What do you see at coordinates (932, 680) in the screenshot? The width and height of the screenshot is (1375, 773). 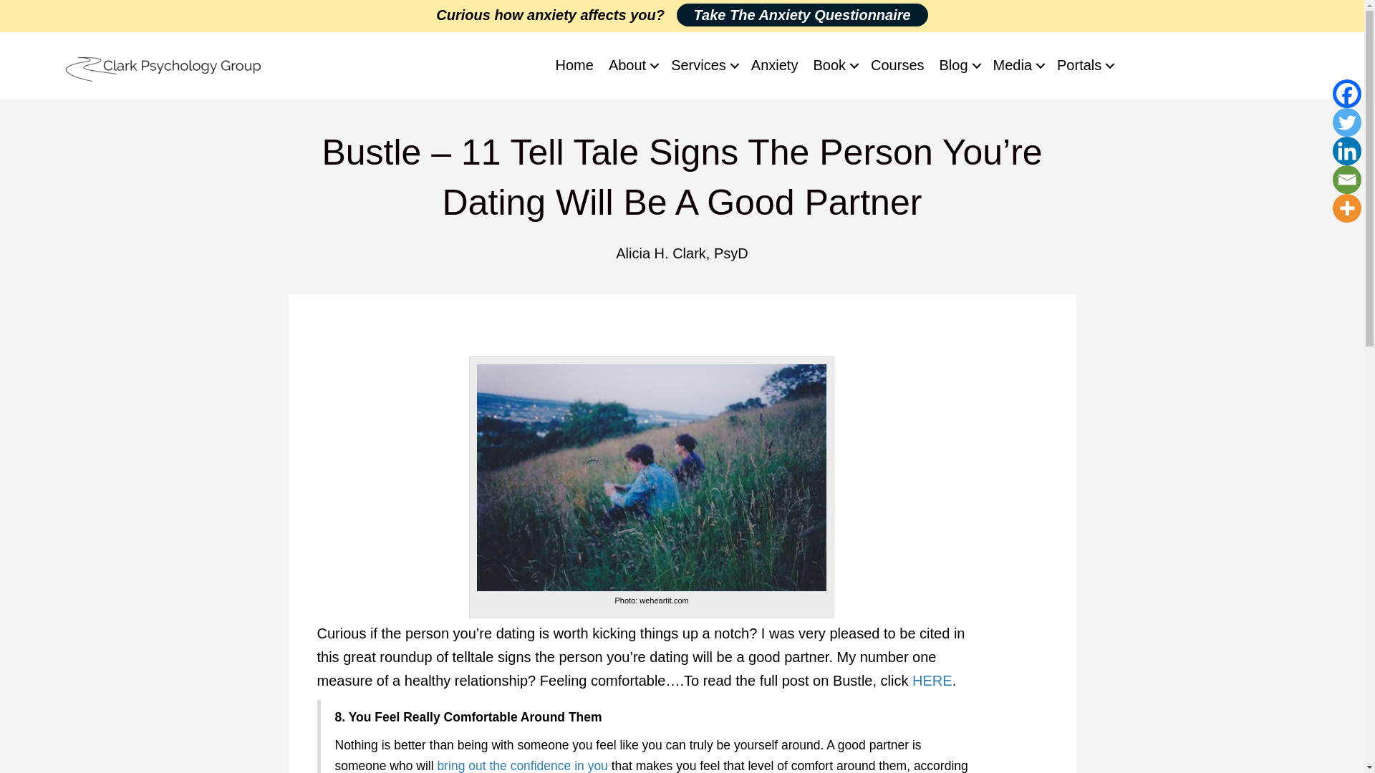 I see `HERE` at bounding box center [932, 680].